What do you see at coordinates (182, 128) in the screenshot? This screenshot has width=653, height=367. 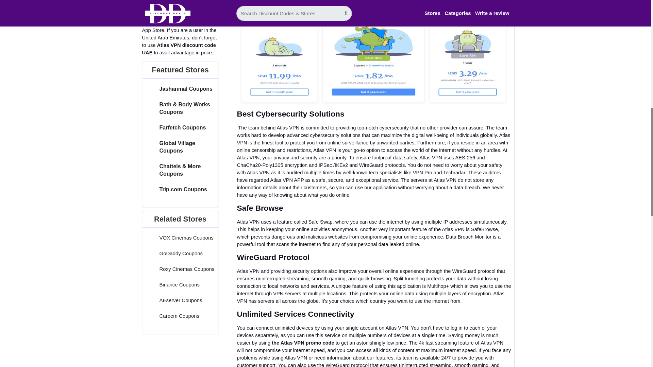 I see `Farfetch Coupons` at bounding box center [182, 128].